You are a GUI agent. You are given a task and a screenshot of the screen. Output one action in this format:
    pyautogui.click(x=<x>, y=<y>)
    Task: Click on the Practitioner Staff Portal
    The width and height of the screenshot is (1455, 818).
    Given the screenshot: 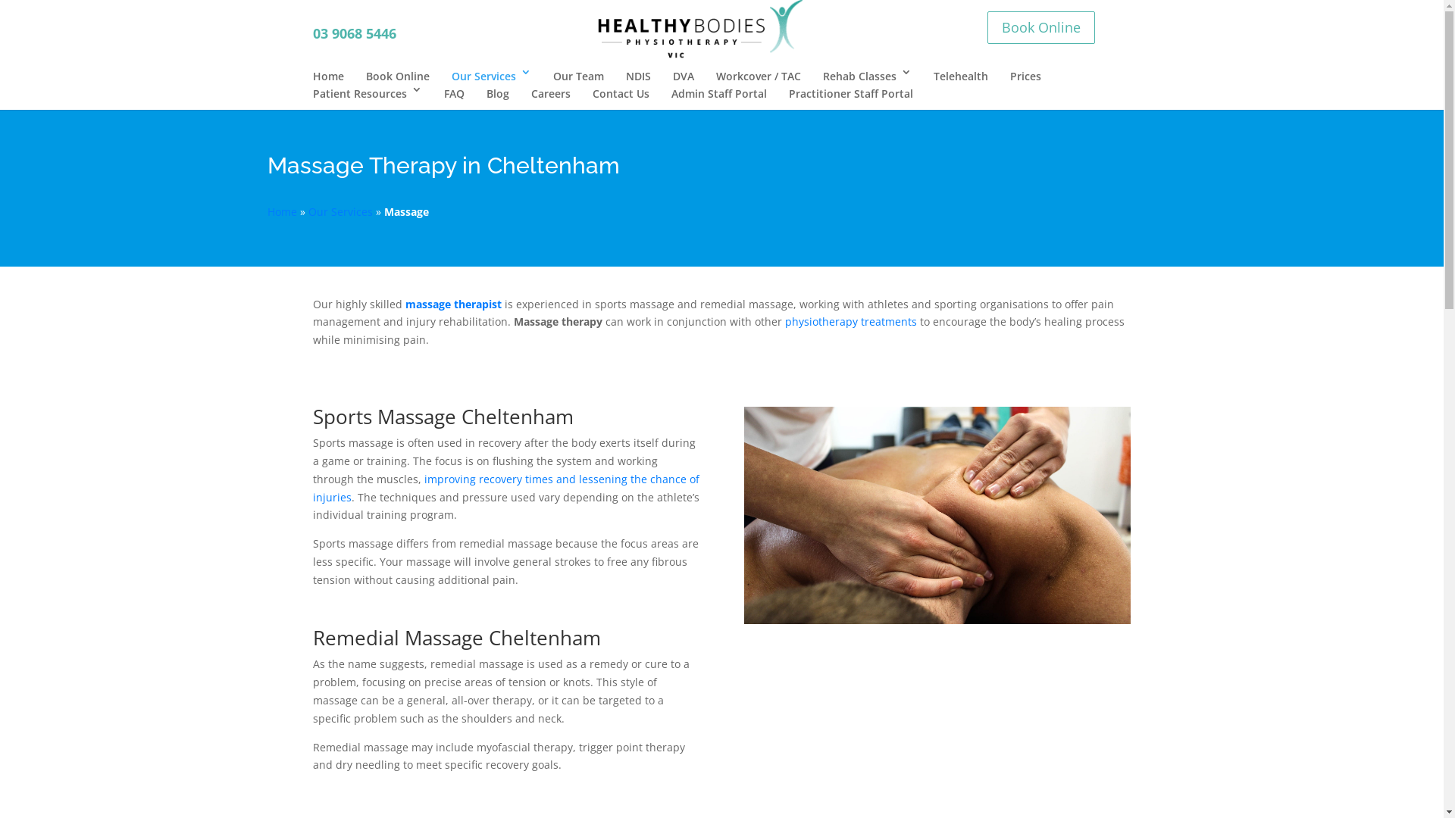 What is the action you would take?
    pyautogui.click(x=850, y=94)
    